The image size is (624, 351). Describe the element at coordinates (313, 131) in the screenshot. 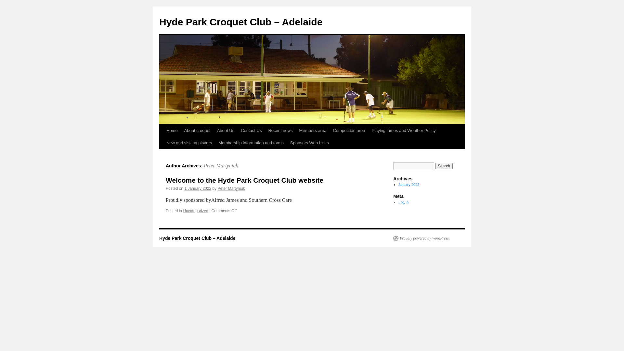

I see `Members area` at that location.